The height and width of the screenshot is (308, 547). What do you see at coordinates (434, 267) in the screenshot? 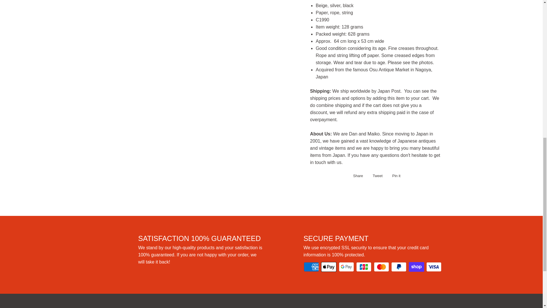
I see `Visa` at bounding box center [434, 267].